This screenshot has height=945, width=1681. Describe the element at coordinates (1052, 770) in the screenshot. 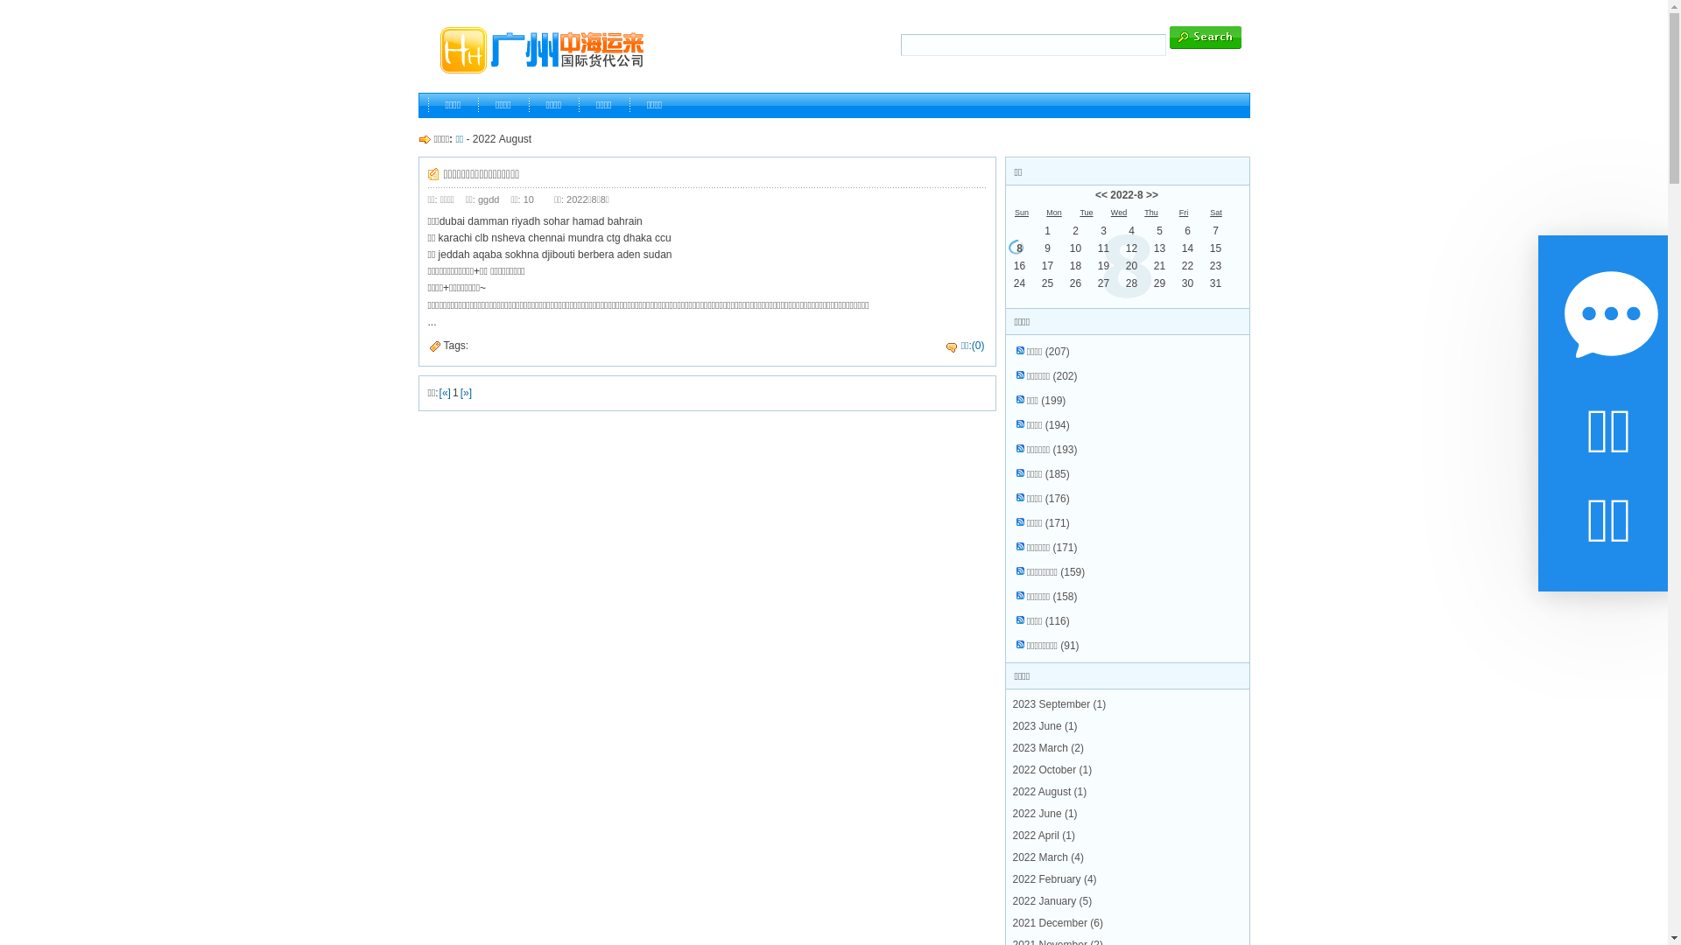

I see `2022 October (1)` at that location.